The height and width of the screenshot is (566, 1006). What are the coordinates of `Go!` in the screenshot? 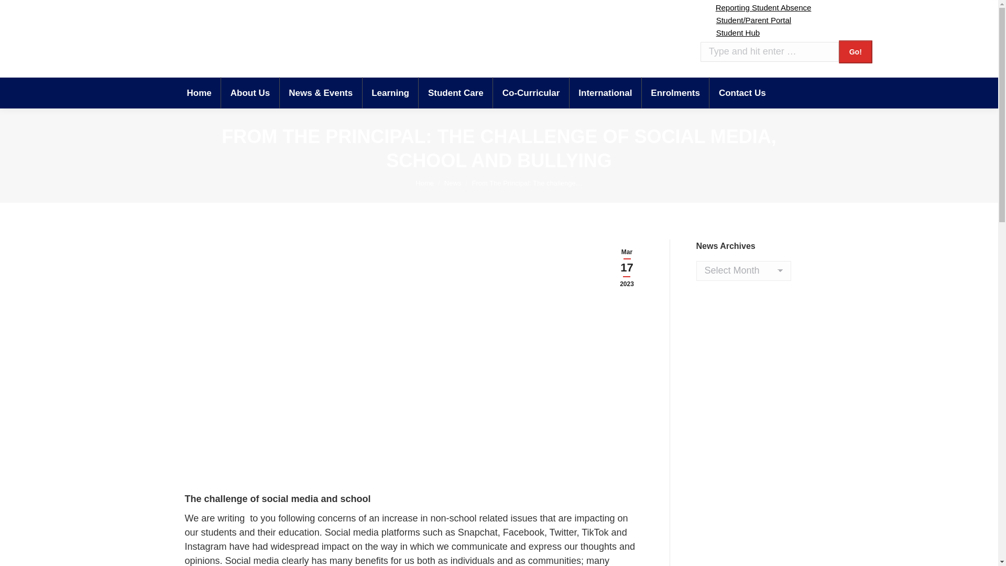 It's located at (855, 51).